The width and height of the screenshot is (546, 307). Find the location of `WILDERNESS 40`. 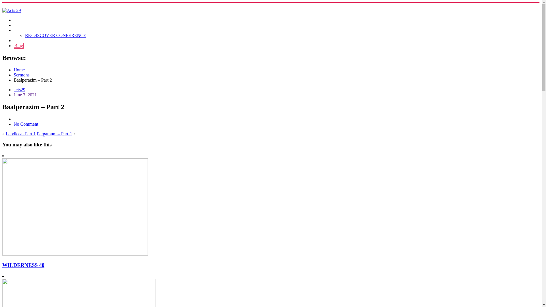

WILDERNESS 40 is located at coordinates (23, 265).